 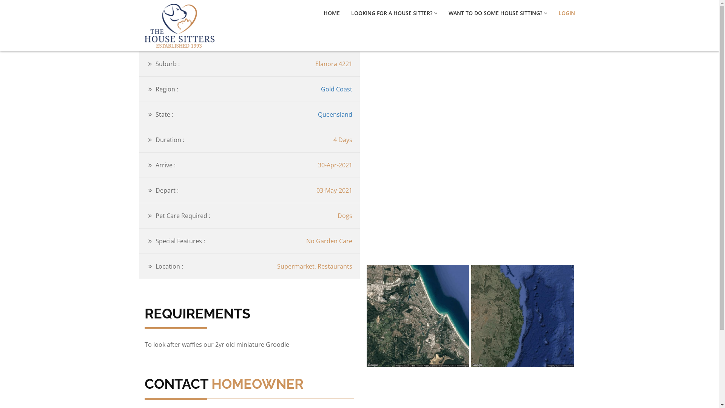 What do you see at coordinates (498, 13) in the screenshot?
I see `WANT TO DO SOME HOUSE SITTING?` at bounding box center [498, 13].